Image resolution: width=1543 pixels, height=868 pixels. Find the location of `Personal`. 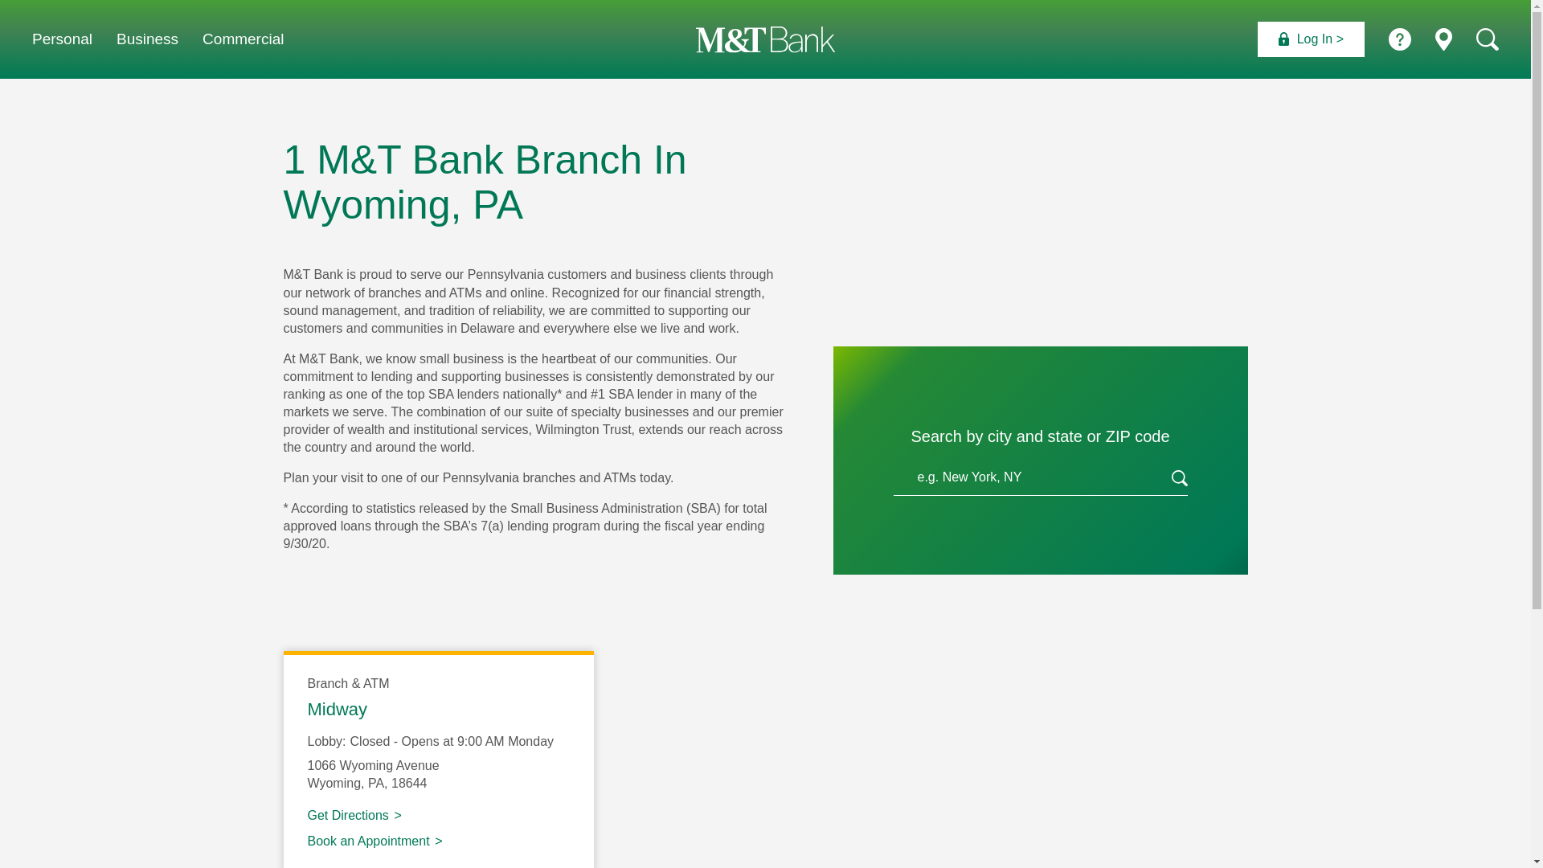

Personal is located at coordinates (63, 39).